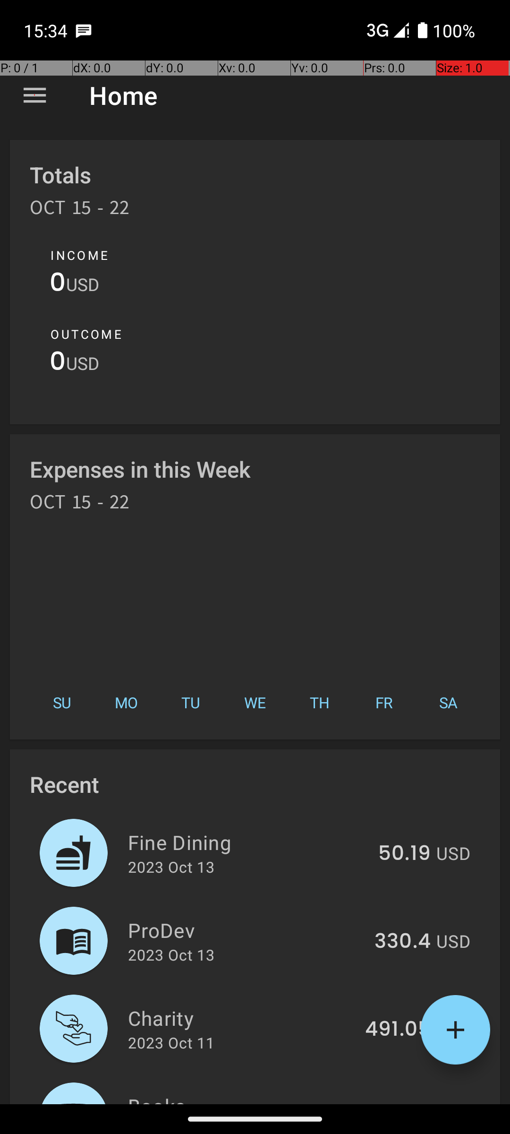 This screenshot has height=1134, width=510. I want to click on INCOME, so click(79, 255).